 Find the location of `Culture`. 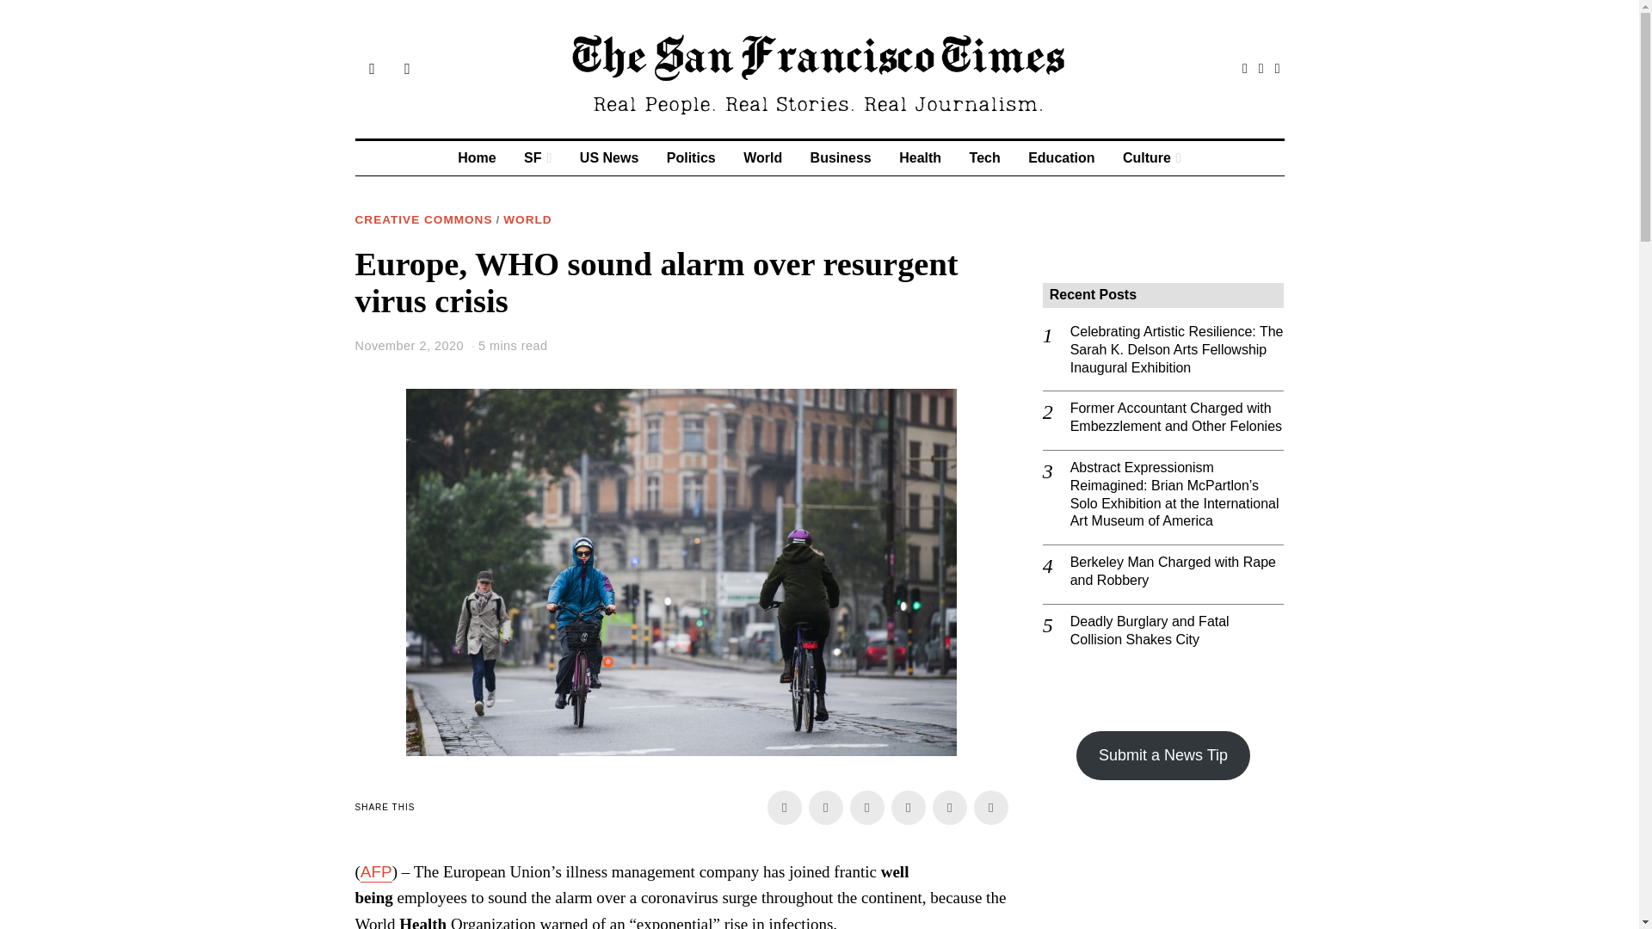

Culture is located at coordinates (1151, 158).